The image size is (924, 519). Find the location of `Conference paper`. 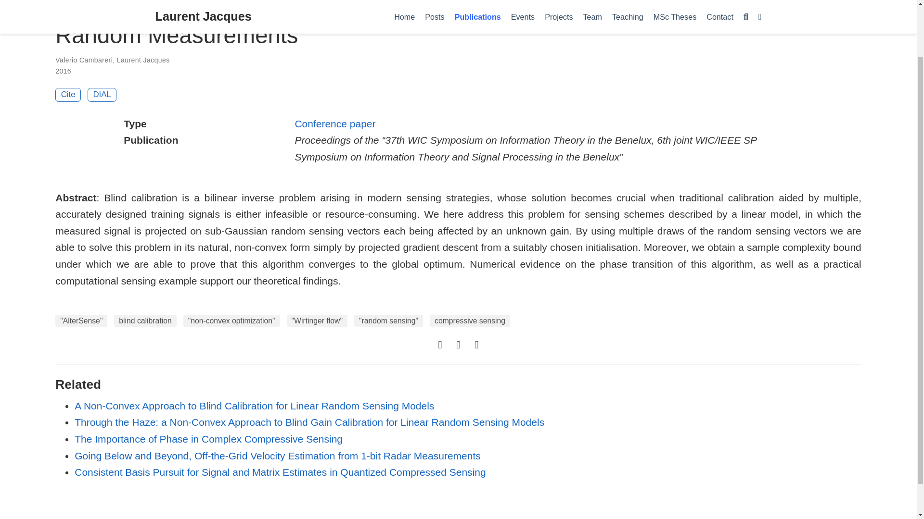

Conference paper is located at coordinates (335, 124).